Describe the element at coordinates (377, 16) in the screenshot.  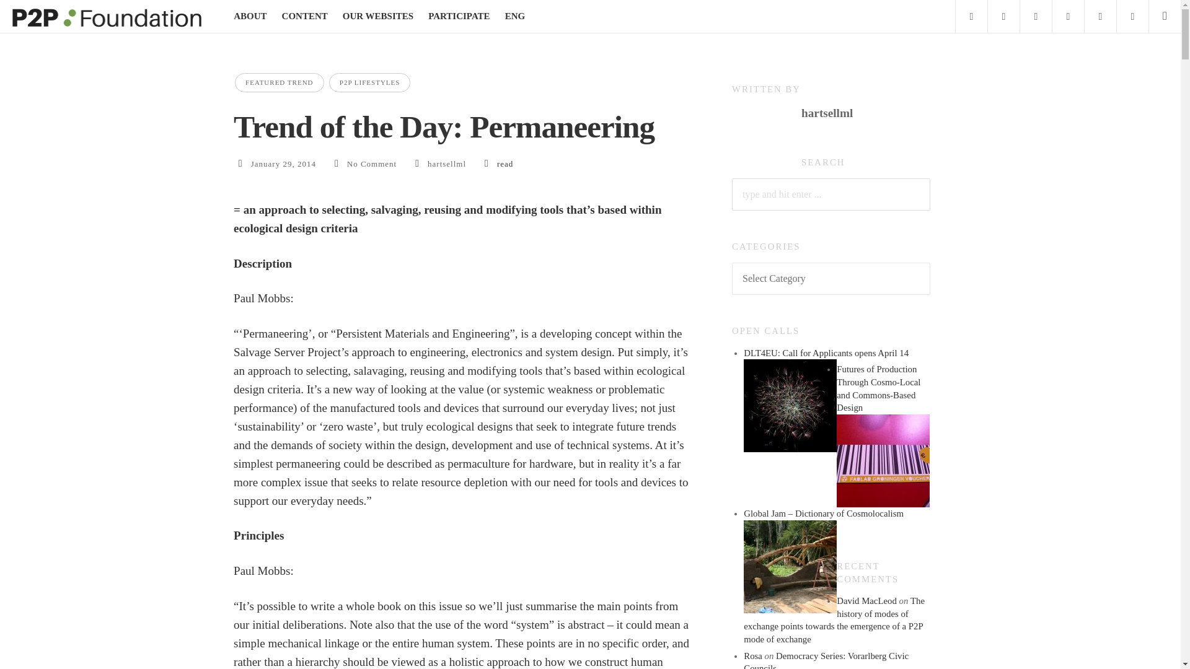
I see `OUR WEBSITES` at that location.